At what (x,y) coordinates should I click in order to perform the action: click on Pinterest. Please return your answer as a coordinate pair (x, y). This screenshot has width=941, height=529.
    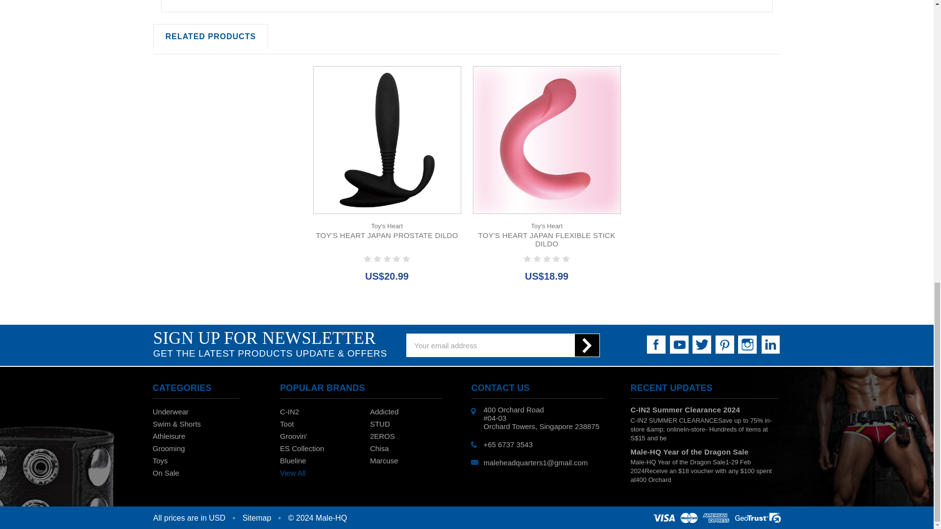
    Looking at the image, I should click on (724, 344).